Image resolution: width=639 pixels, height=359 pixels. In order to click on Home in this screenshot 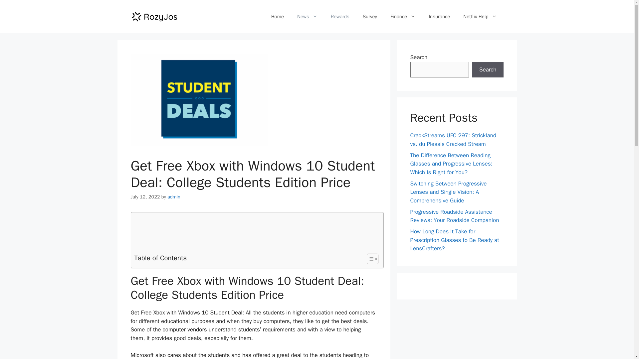, I will do `click(278, 17)`.